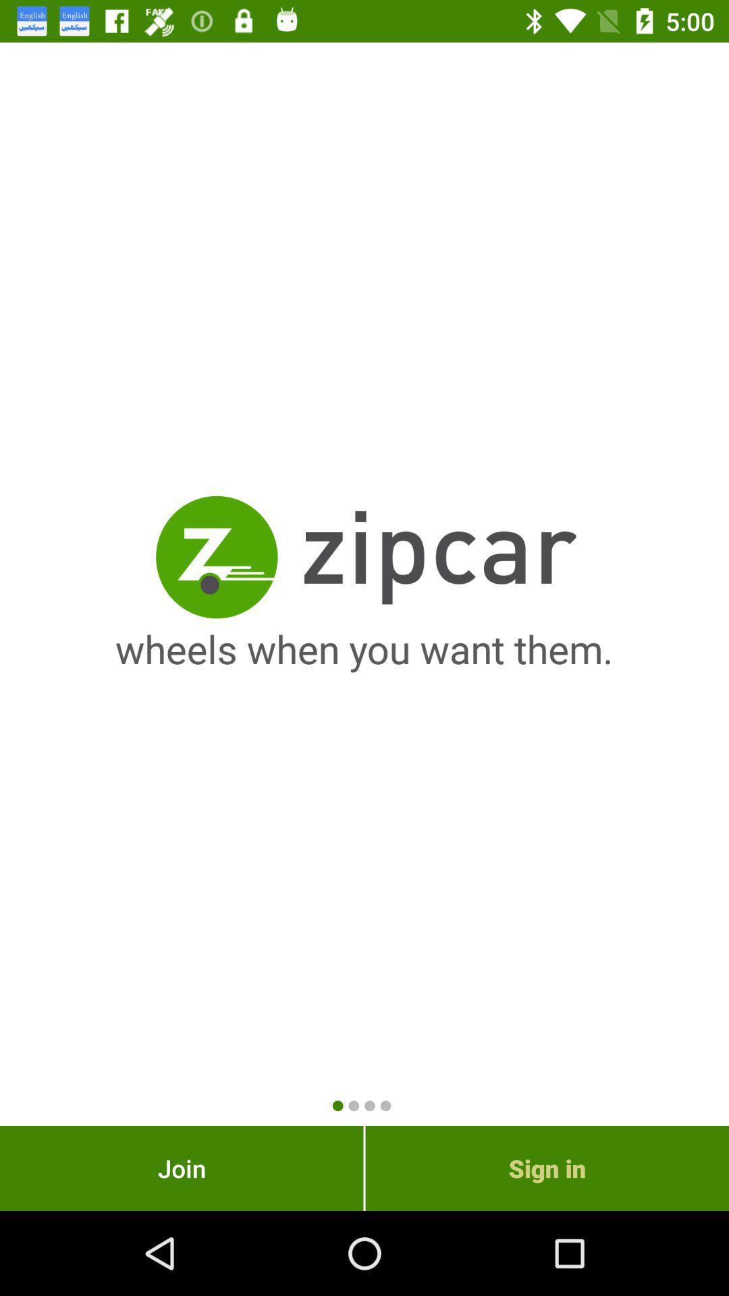 The height and width of the screenshot is (1296, 729). Describe the element at coordinates (547, 1168) in the screenshot. I see `select the icon at the bottom right corner` at that location.